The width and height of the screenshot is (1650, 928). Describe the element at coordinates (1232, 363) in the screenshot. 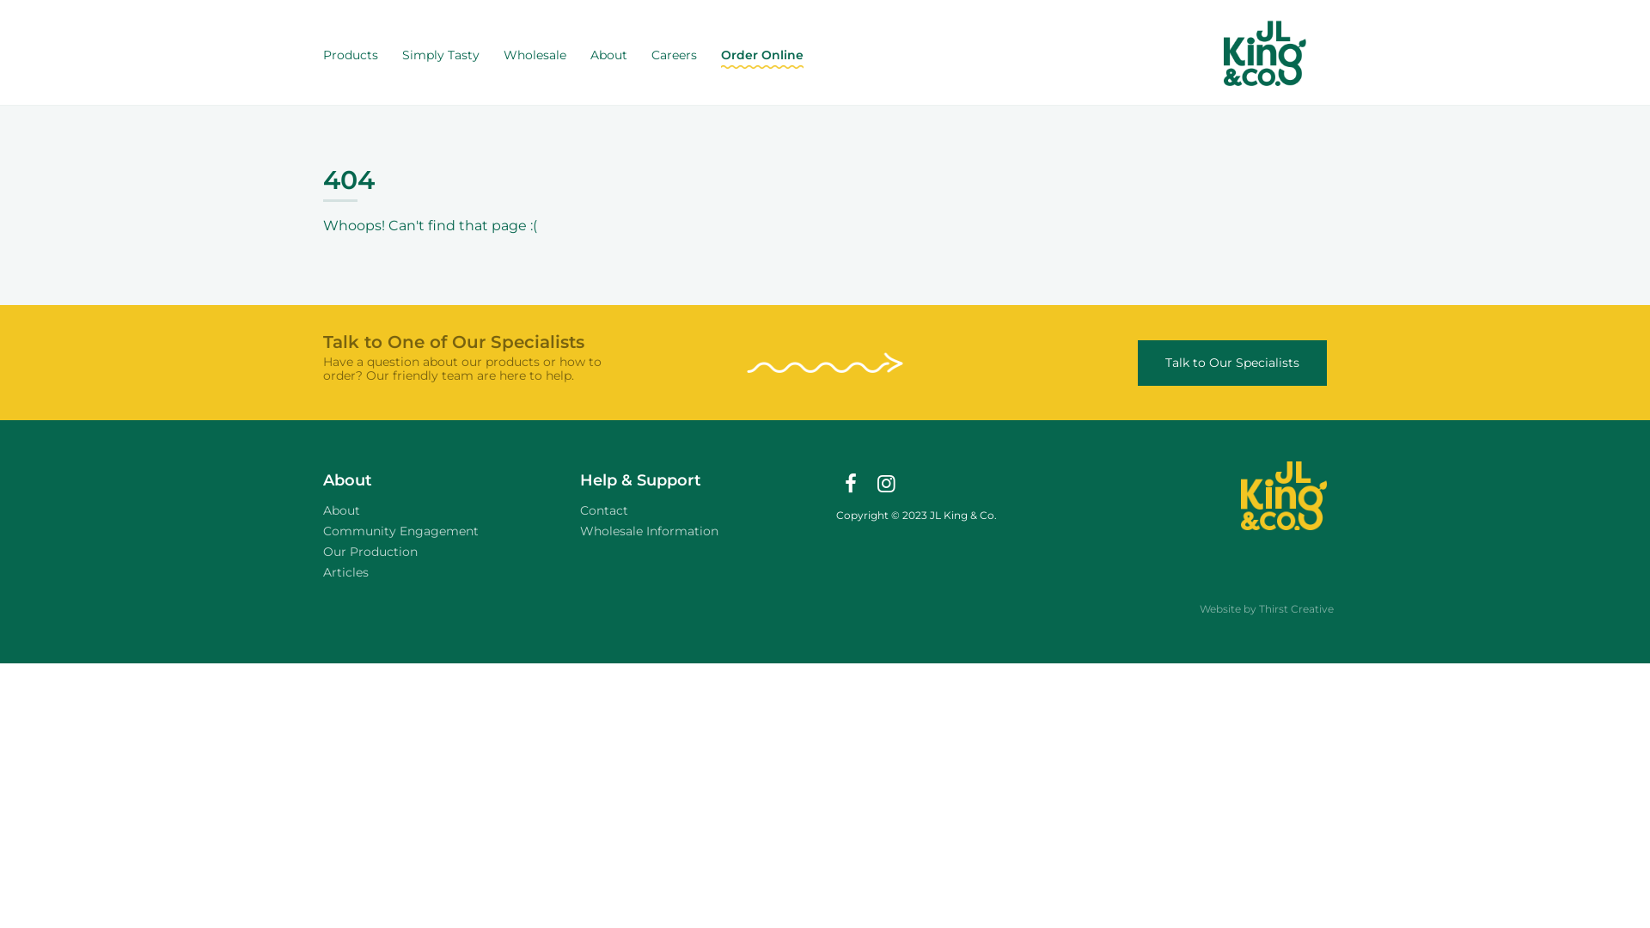

I see `Talk to Our Specialists` at that location.